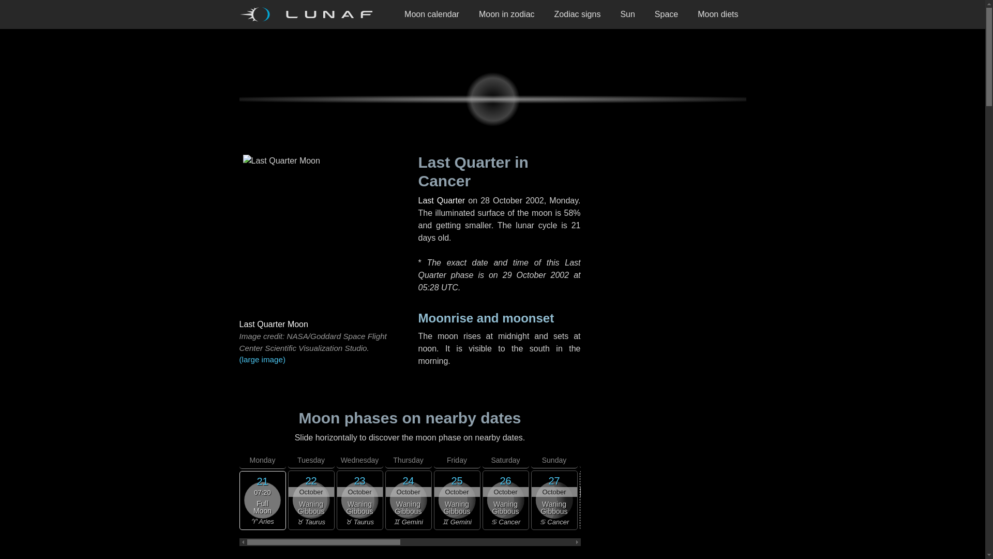  Describe the element at coordinates (627, 14) in the screenshot. I see `Sun` at that location.